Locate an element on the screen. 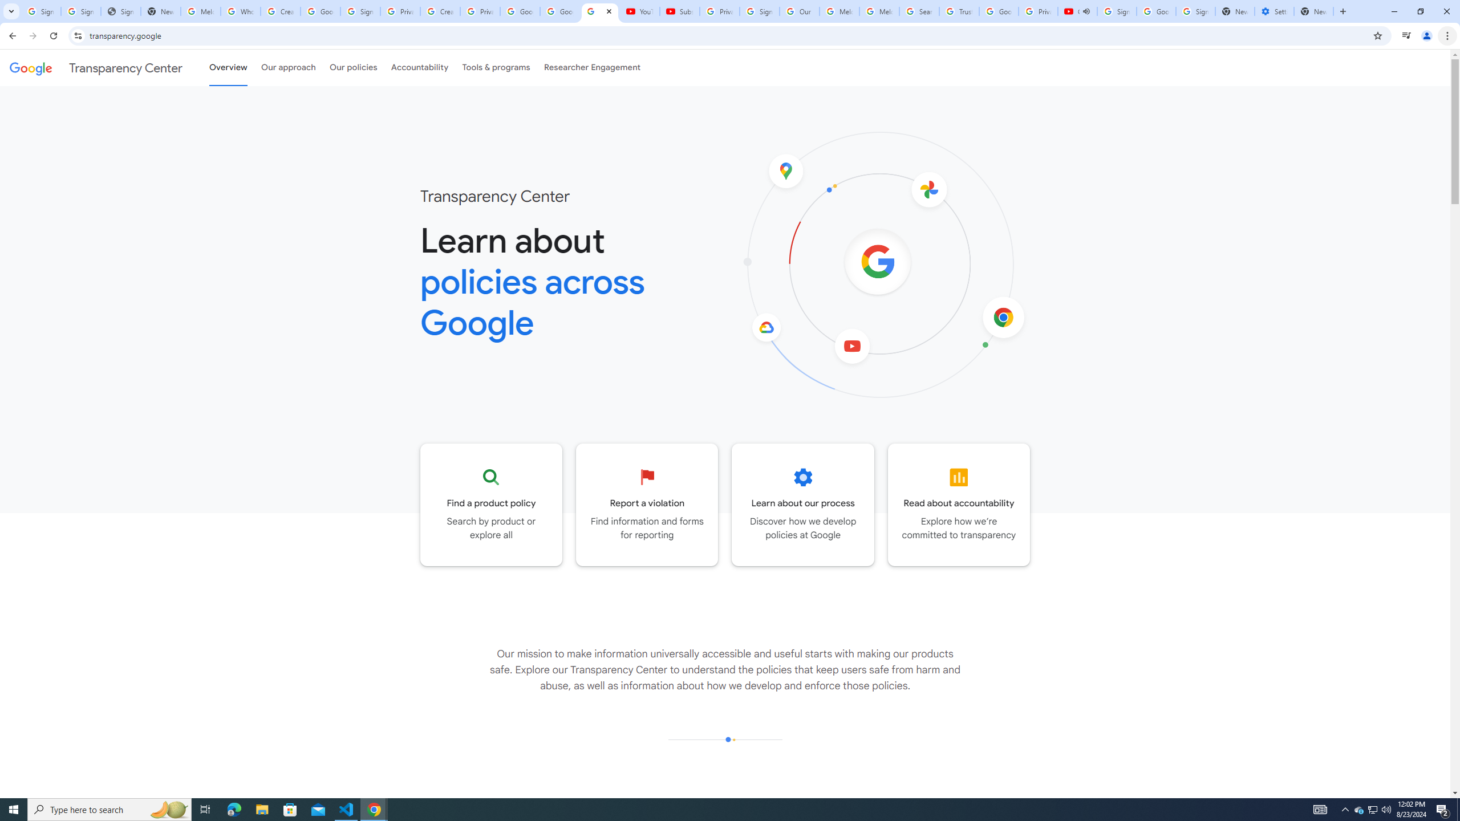  Go to the Product policy page is located at coordinates (492, 505).